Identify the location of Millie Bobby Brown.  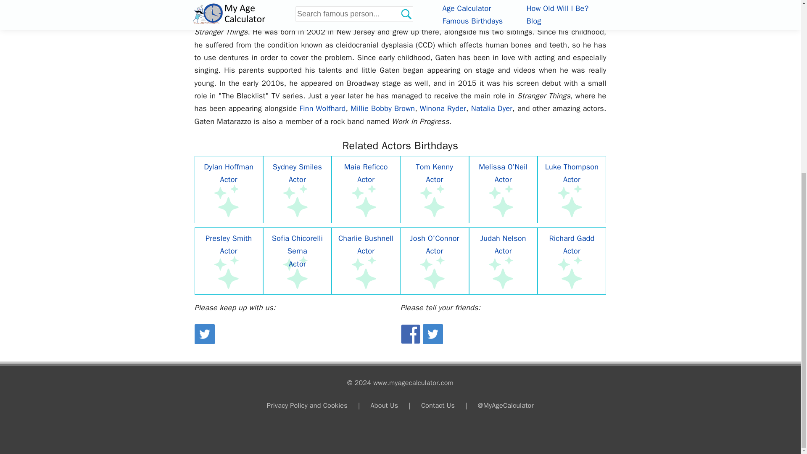
(382, 108).